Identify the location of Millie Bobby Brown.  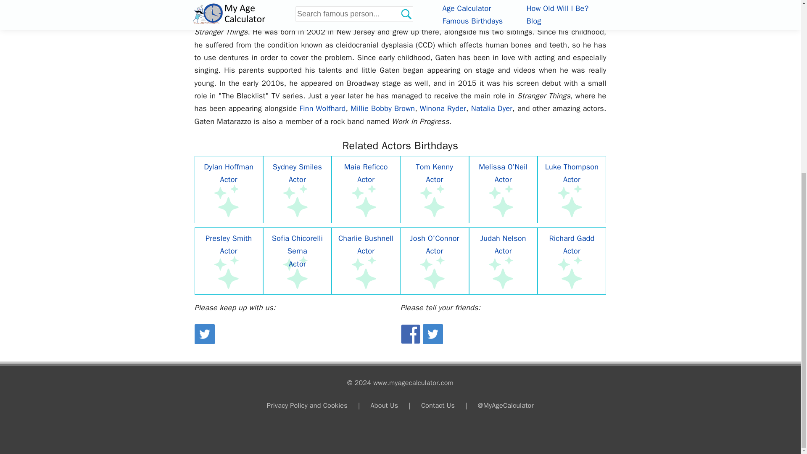
(382, 108).